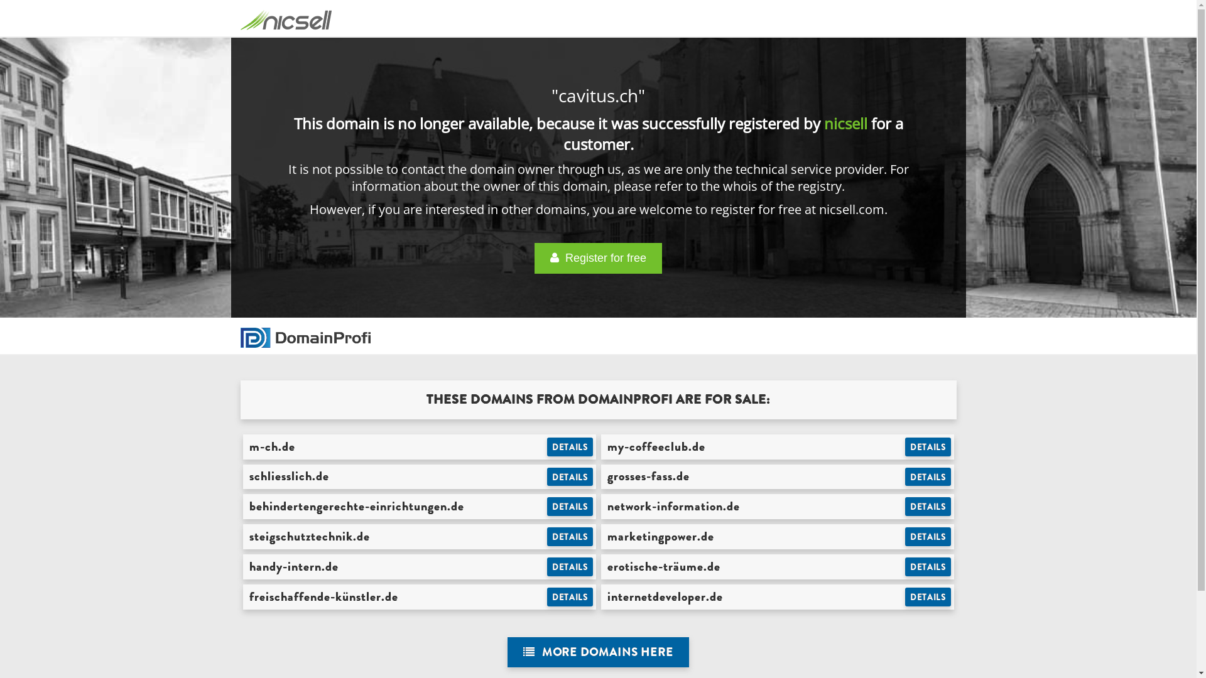  I want to click on DETAILS, so click(928, 537).